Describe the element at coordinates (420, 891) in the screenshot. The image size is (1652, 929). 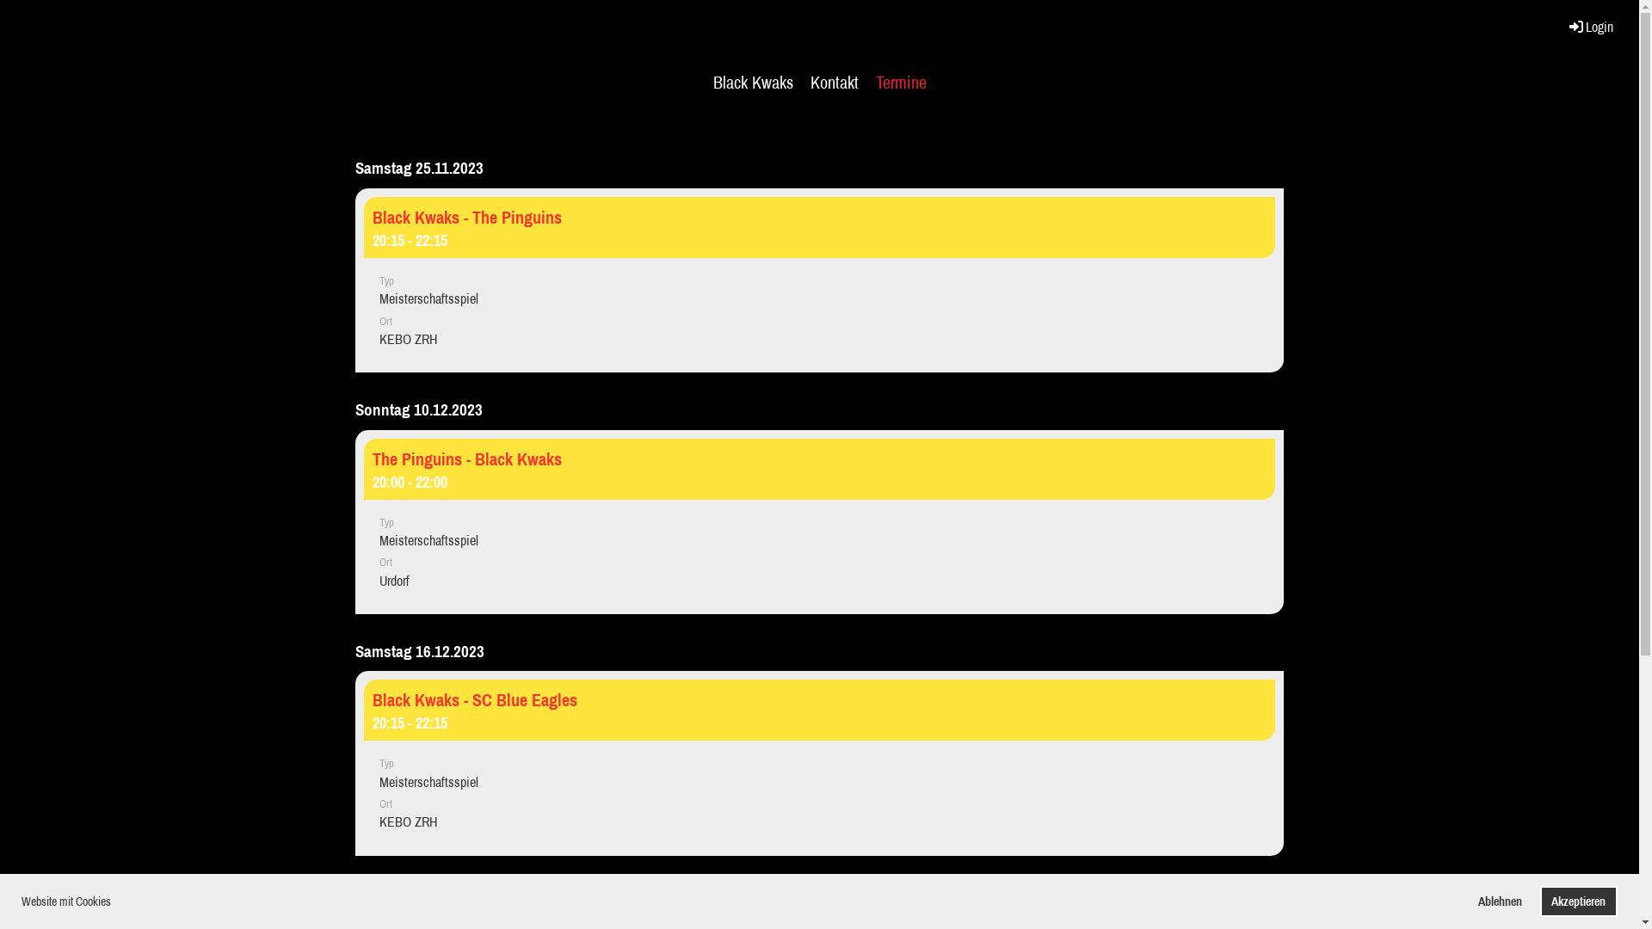
I see `Termine abonnieren` at that location.